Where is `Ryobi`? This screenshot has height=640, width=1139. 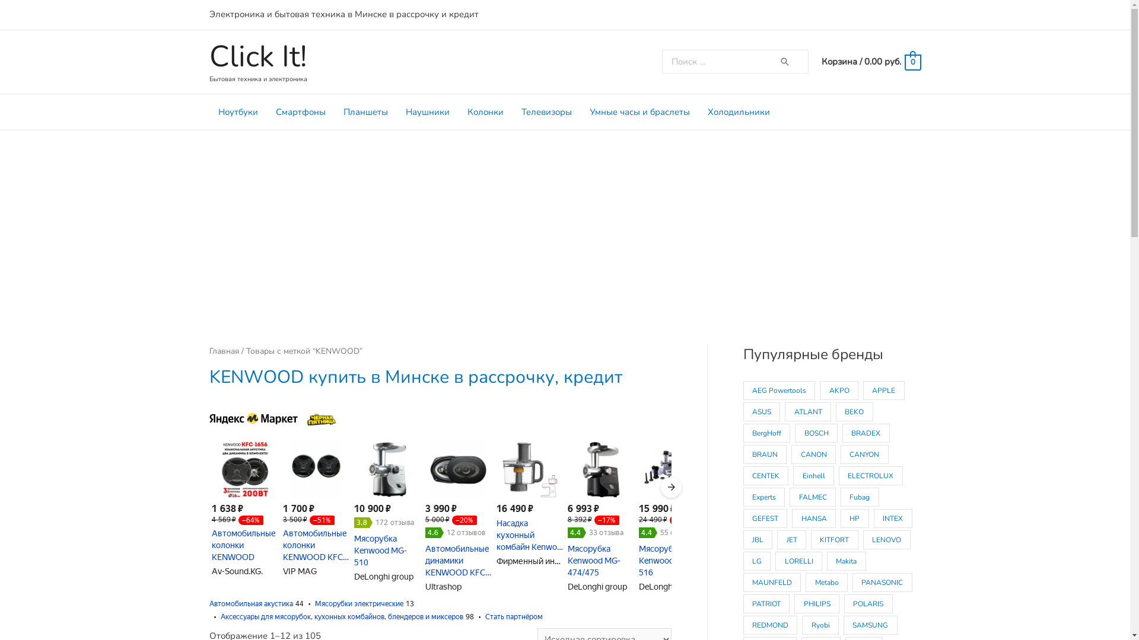 Ryobi is located at coordinates (820, 625).